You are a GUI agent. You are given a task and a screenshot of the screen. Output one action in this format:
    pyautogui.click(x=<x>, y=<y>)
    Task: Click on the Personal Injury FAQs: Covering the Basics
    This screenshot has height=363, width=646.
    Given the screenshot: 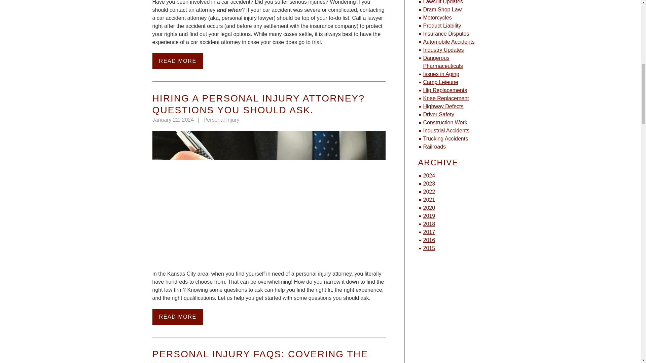 What is the action you would take?
    pyautogui.click(x=260, y=356)
    